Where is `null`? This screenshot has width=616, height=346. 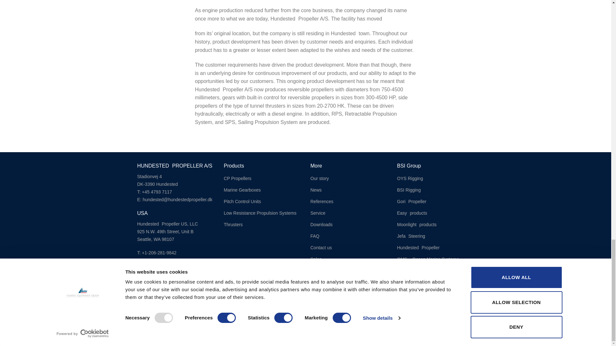 null is located at coordinates (165, 260).